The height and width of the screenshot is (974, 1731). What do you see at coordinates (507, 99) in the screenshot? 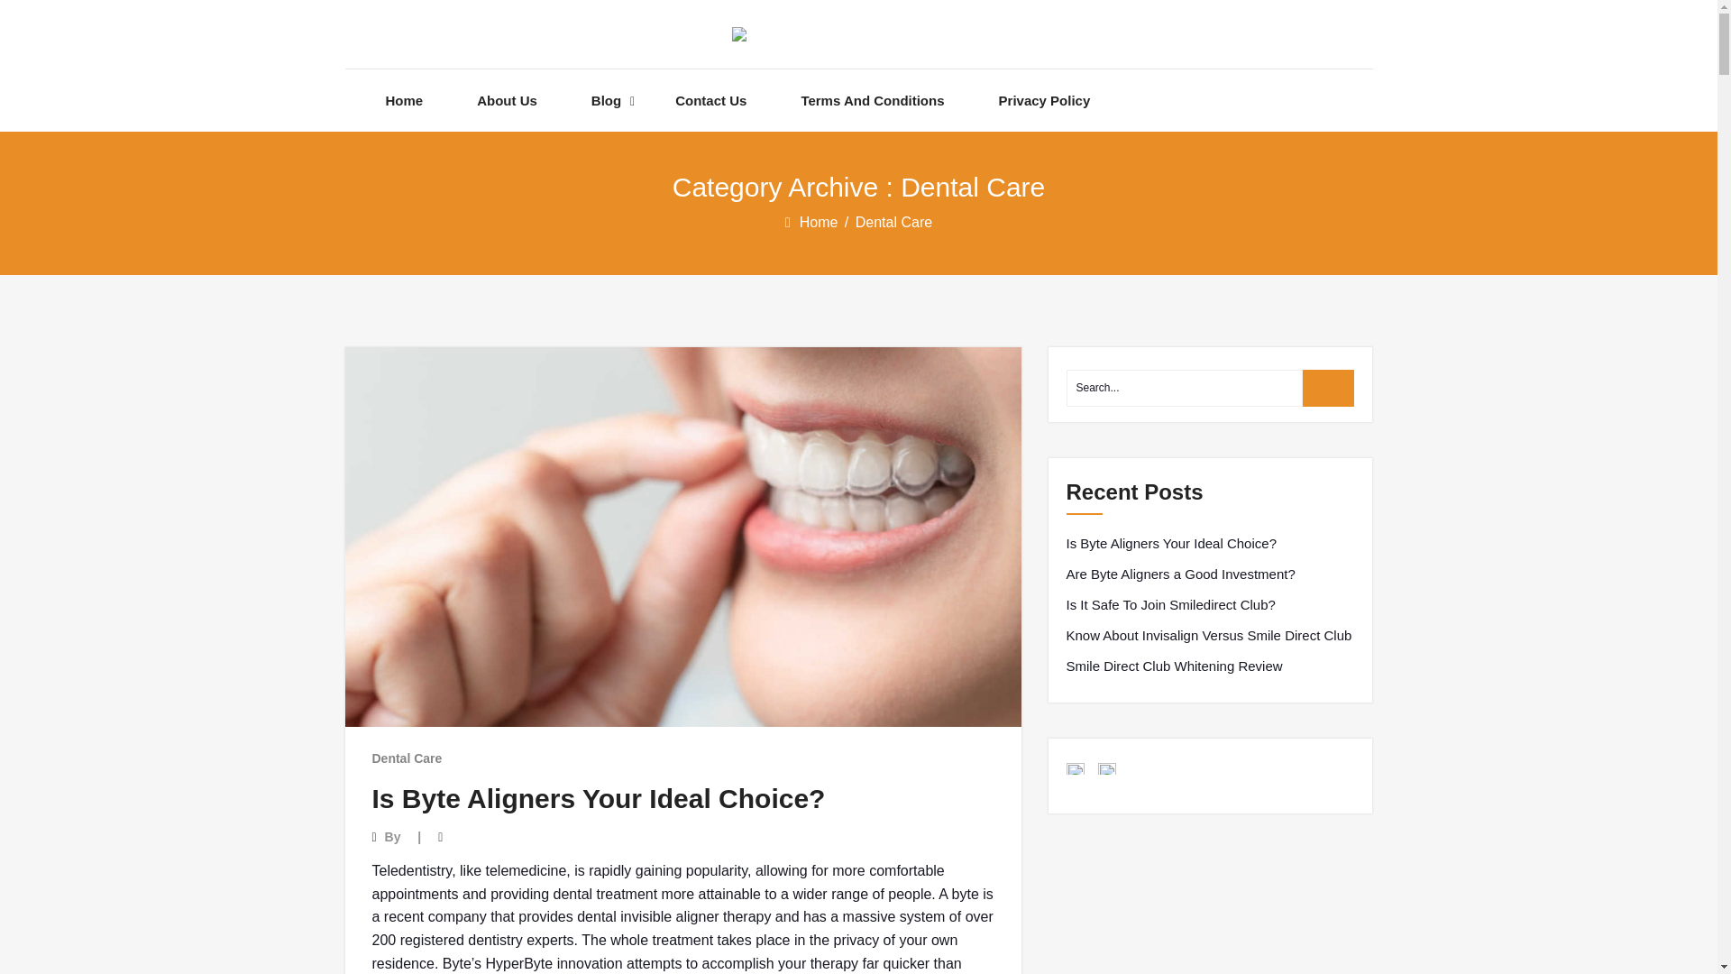
I see `About Us` at bounding box center [507, 99].